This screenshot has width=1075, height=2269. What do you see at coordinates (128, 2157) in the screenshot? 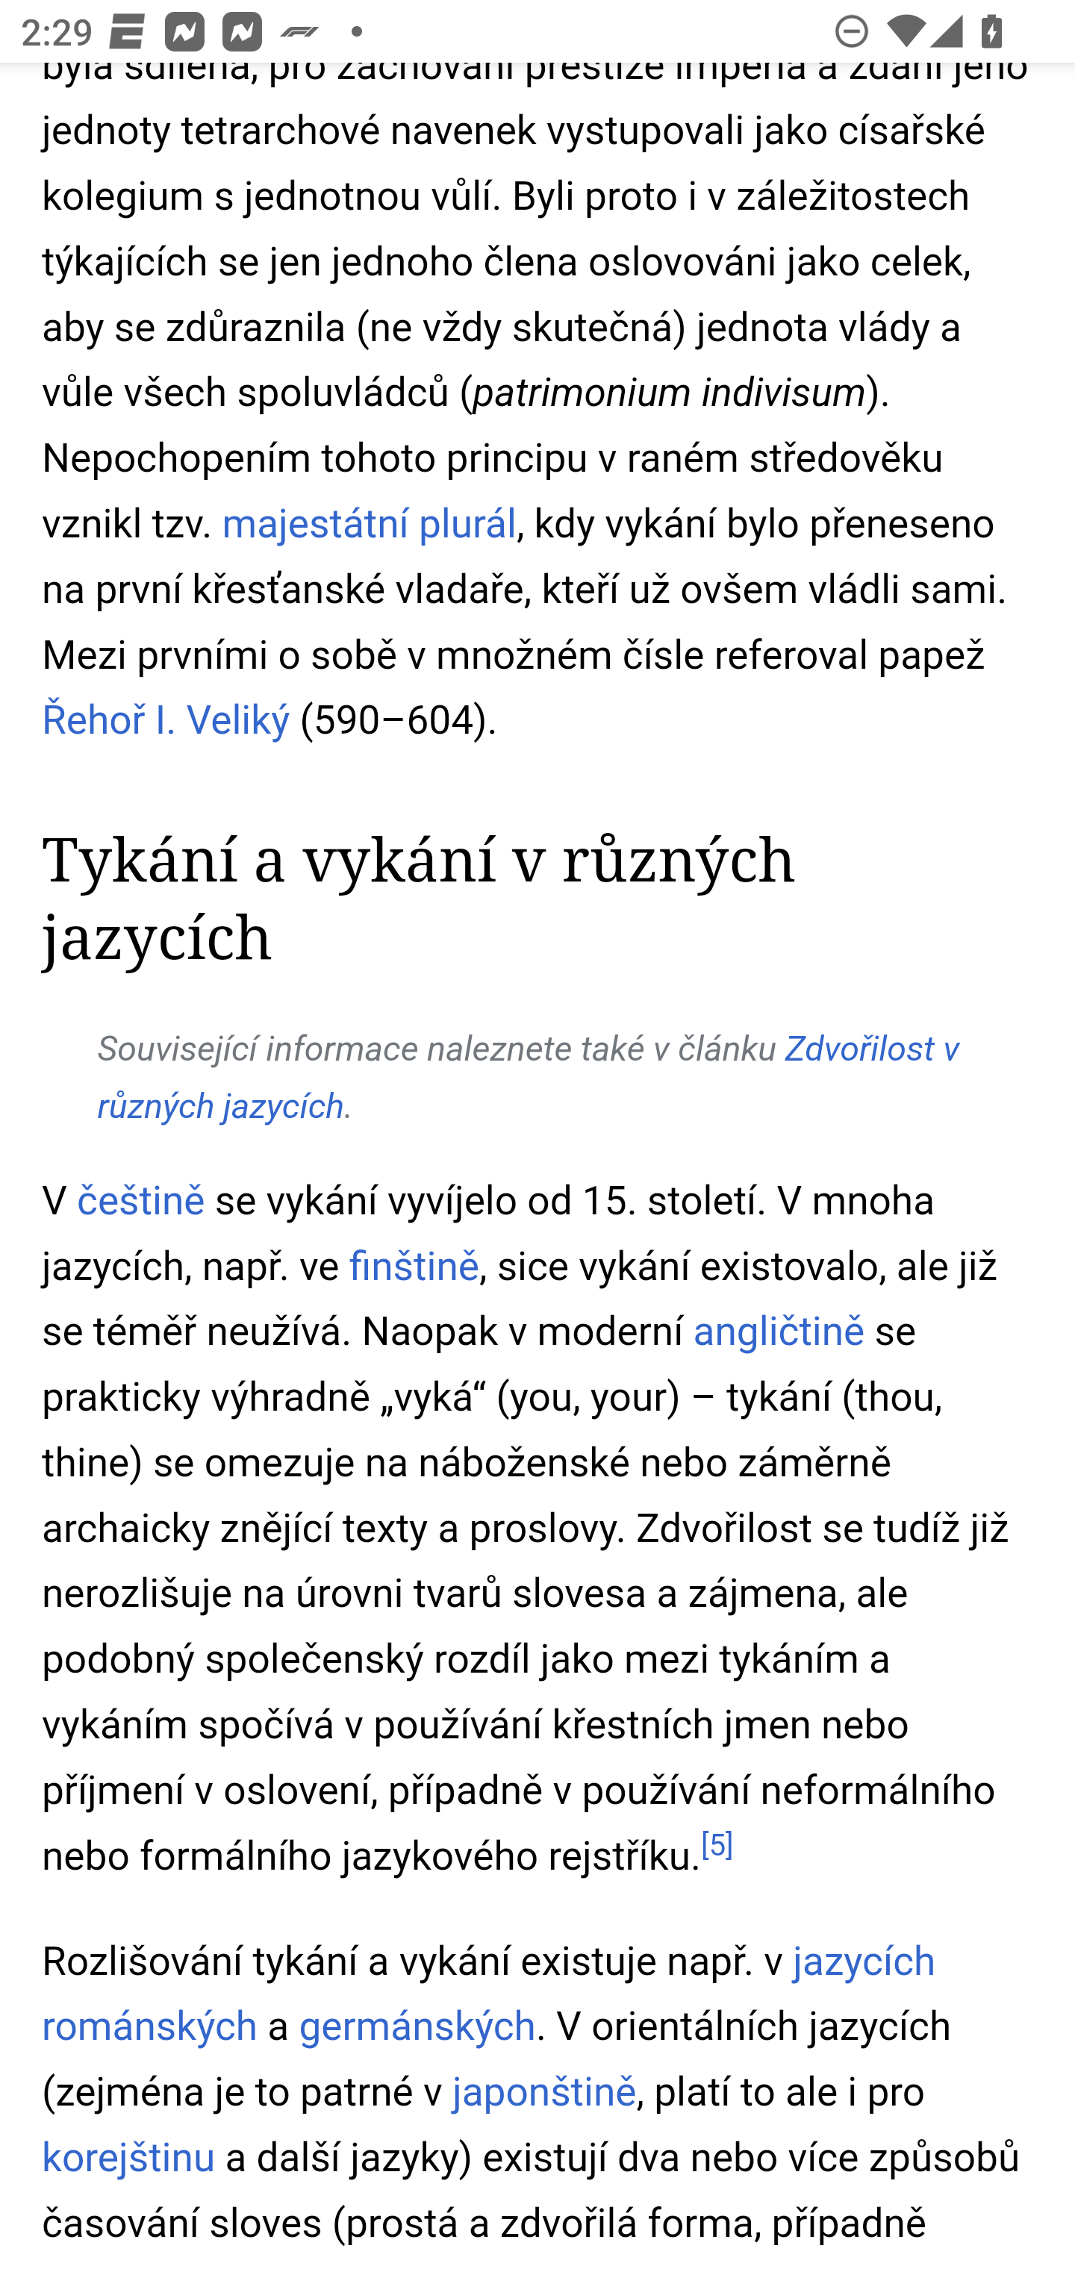
I see `korejštinu` at bounding box center [128, 2157].